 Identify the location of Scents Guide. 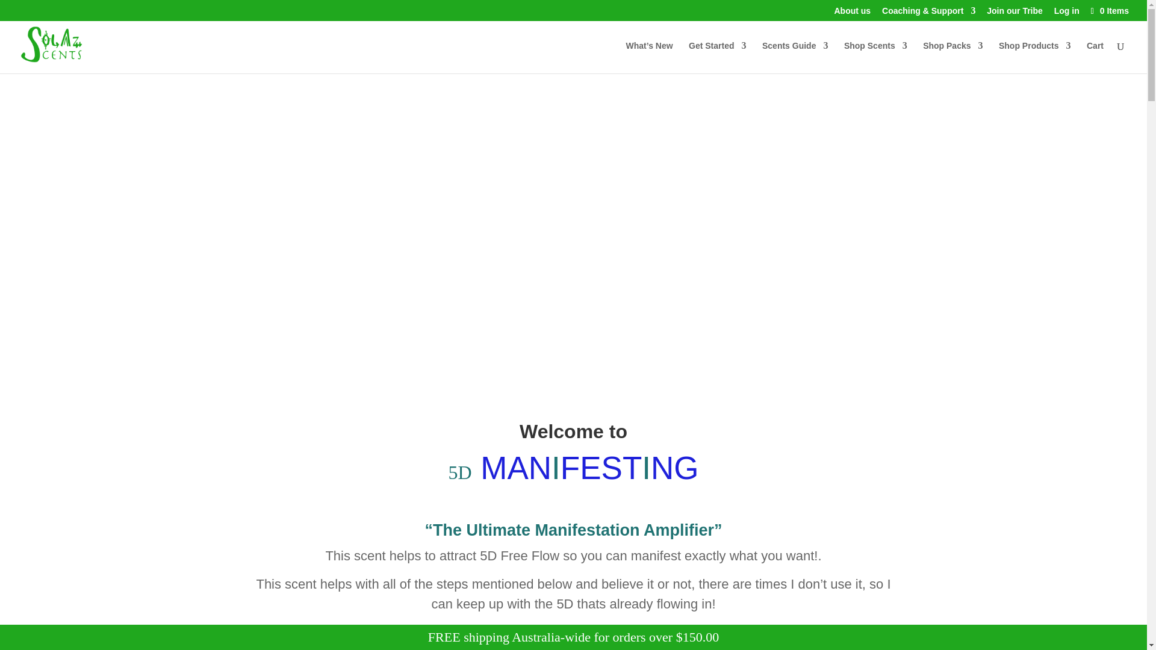
(795, 58).